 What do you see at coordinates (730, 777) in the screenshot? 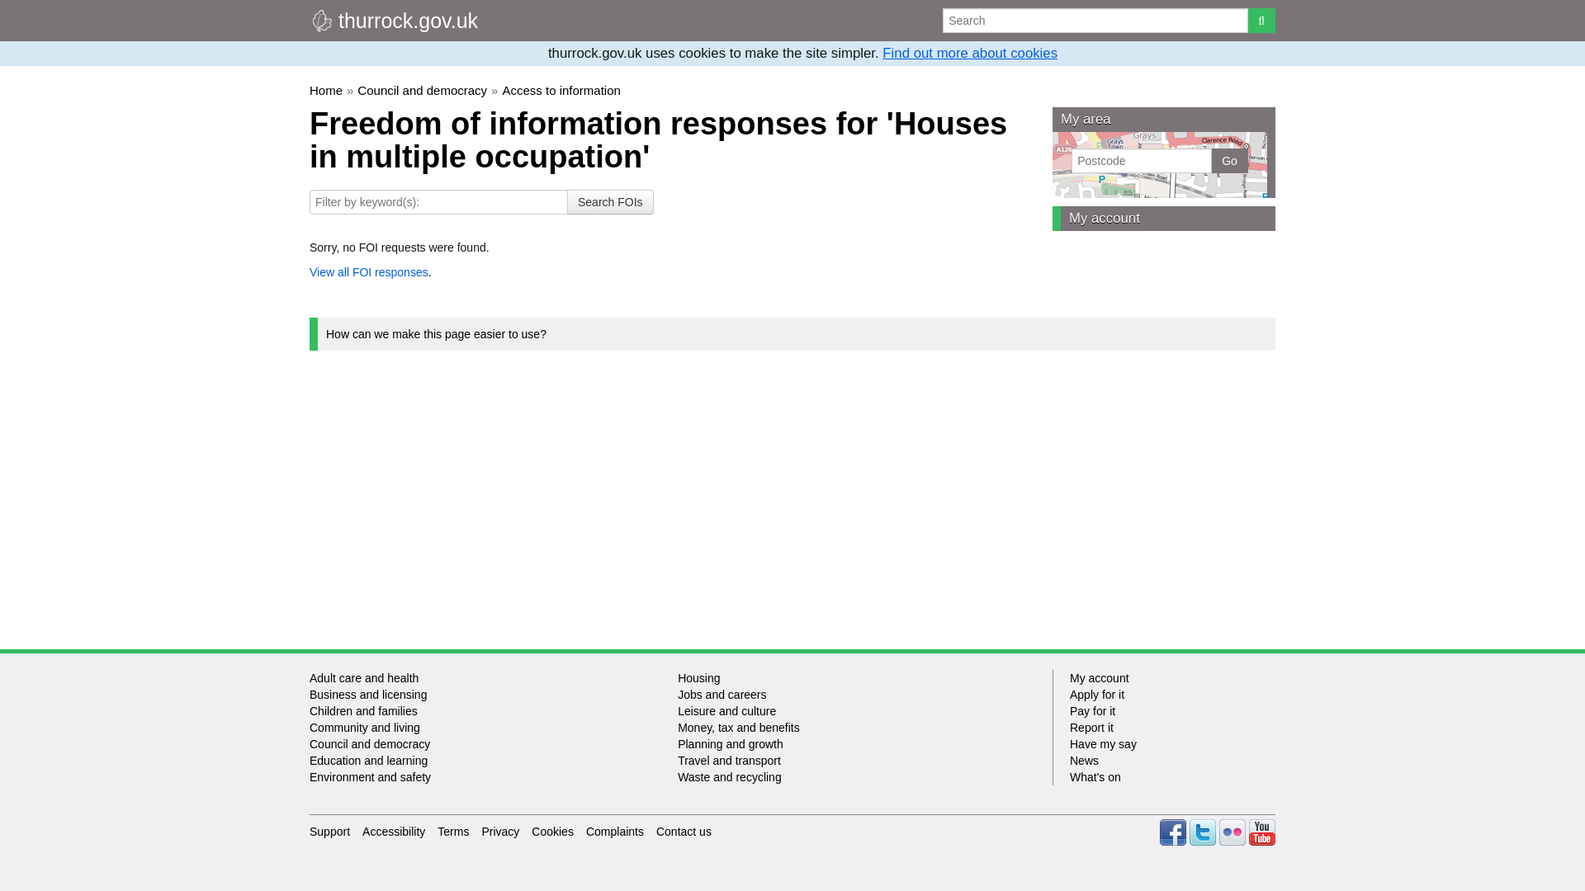
I see `Waste and recycling` at bounding box center [730, 777].